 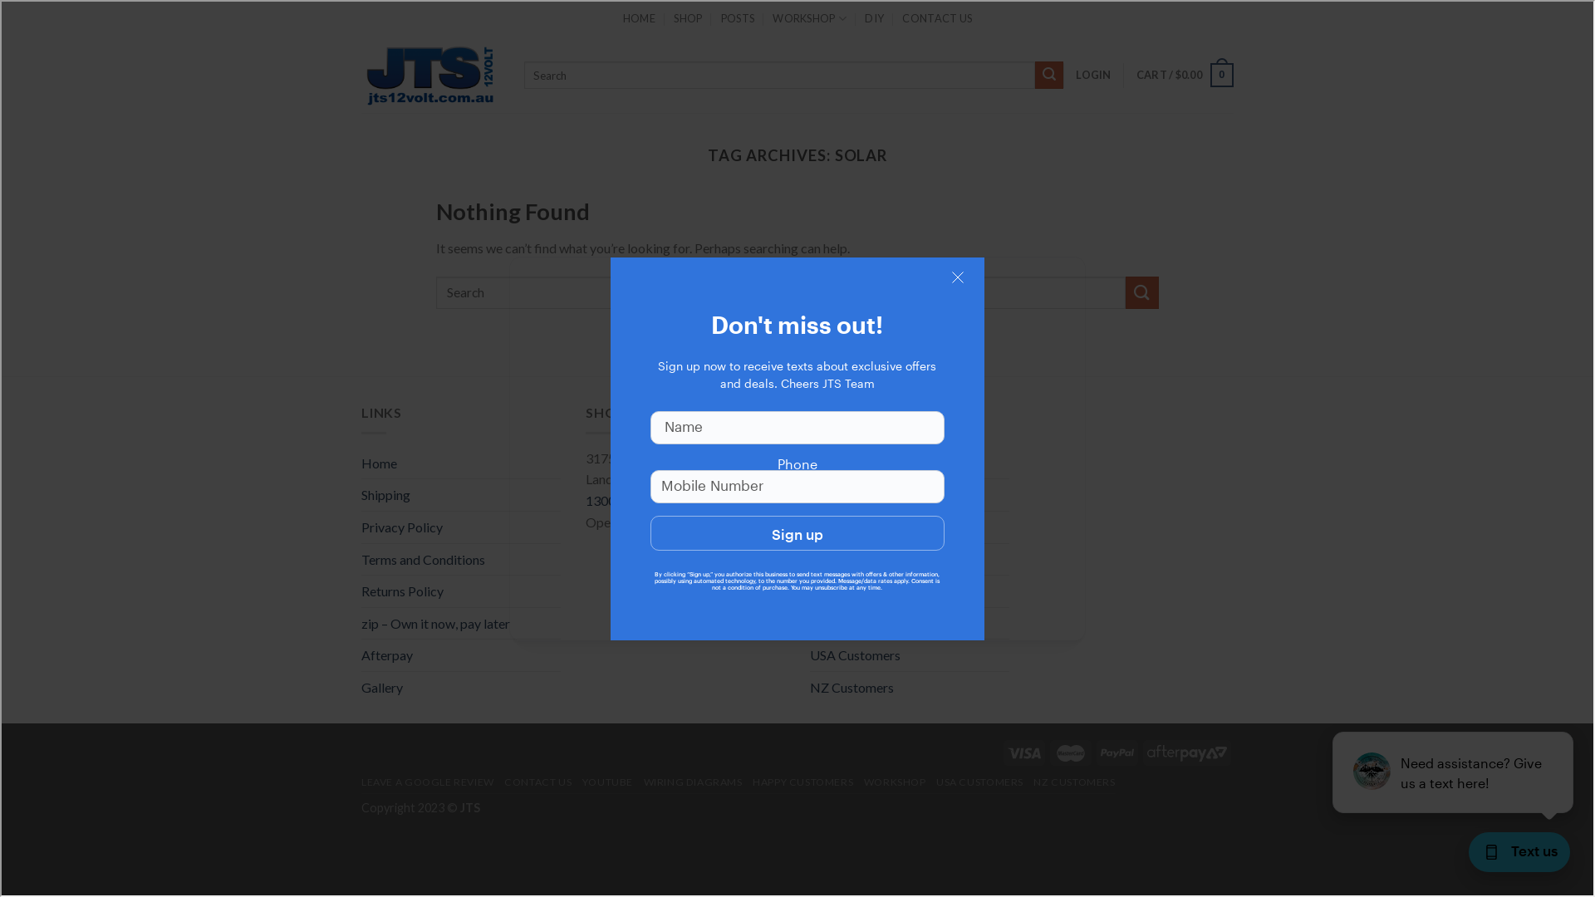 What do you see at coordinates (862, 591) in the screenshot?
I see `Happy Customers` at bounding box center [862, 591].